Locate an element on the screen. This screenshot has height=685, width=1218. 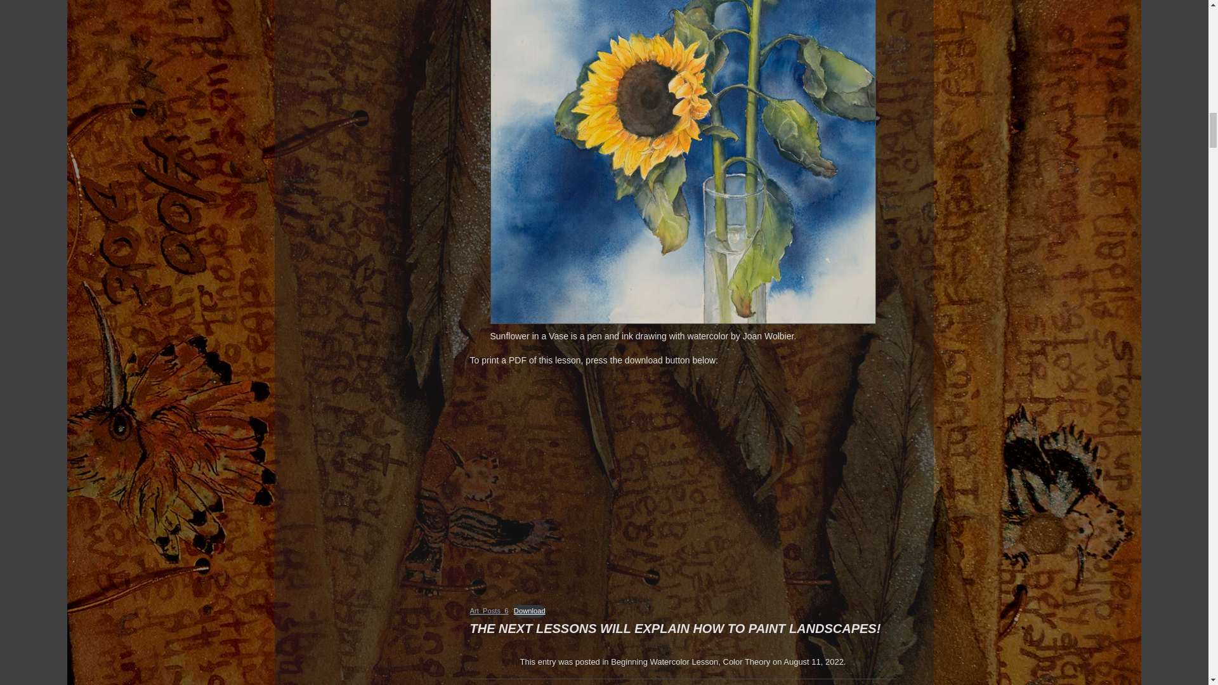
Color Theory is located at coordinates (747, 661).